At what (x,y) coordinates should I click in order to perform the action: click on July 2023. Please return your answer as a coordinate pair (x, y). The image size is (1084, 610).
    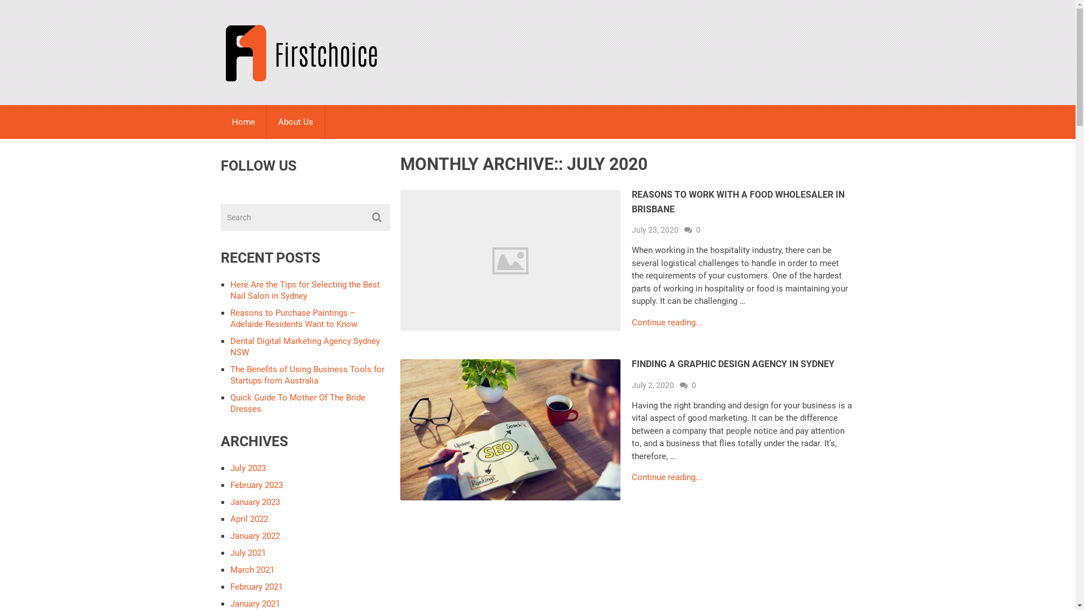
    Looking at the image, I should click on (248, 468).